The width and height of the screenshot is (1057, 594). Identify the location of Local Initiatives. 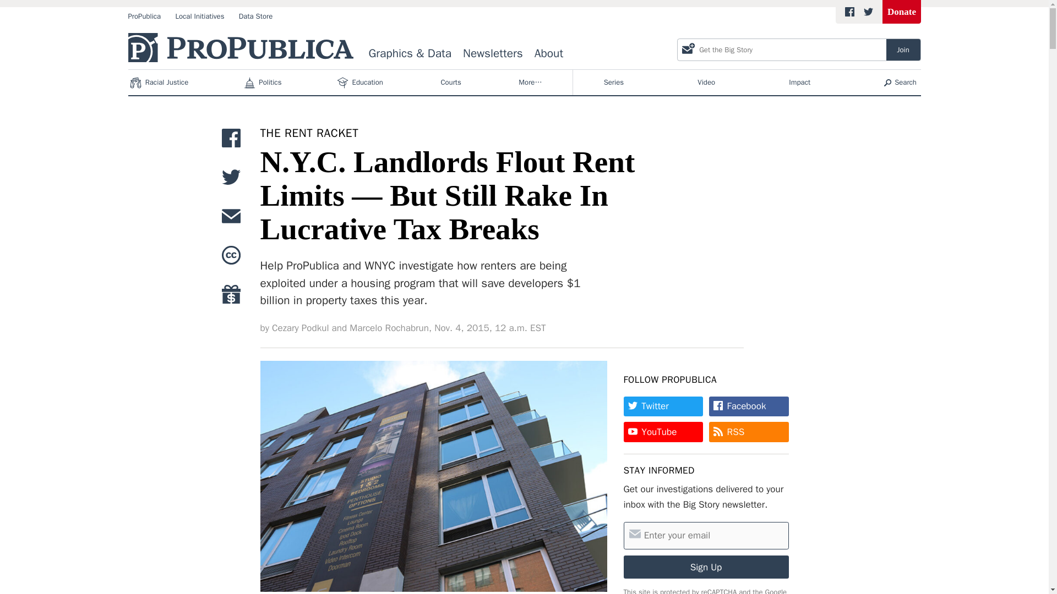
(199, 16).